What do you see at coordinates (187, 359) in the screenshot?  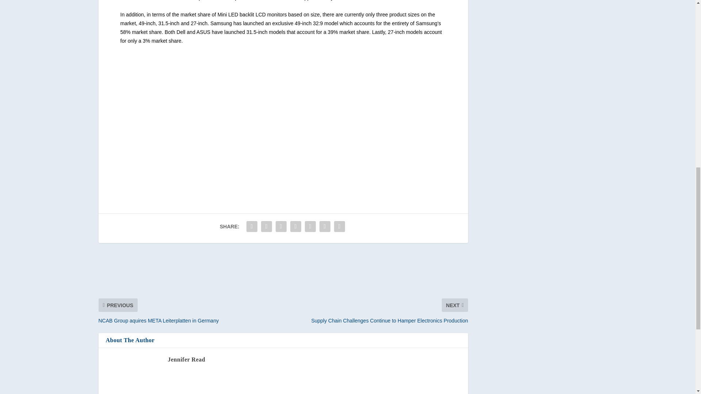 I see `Jennifer Read` at bounding box center [187, 359].